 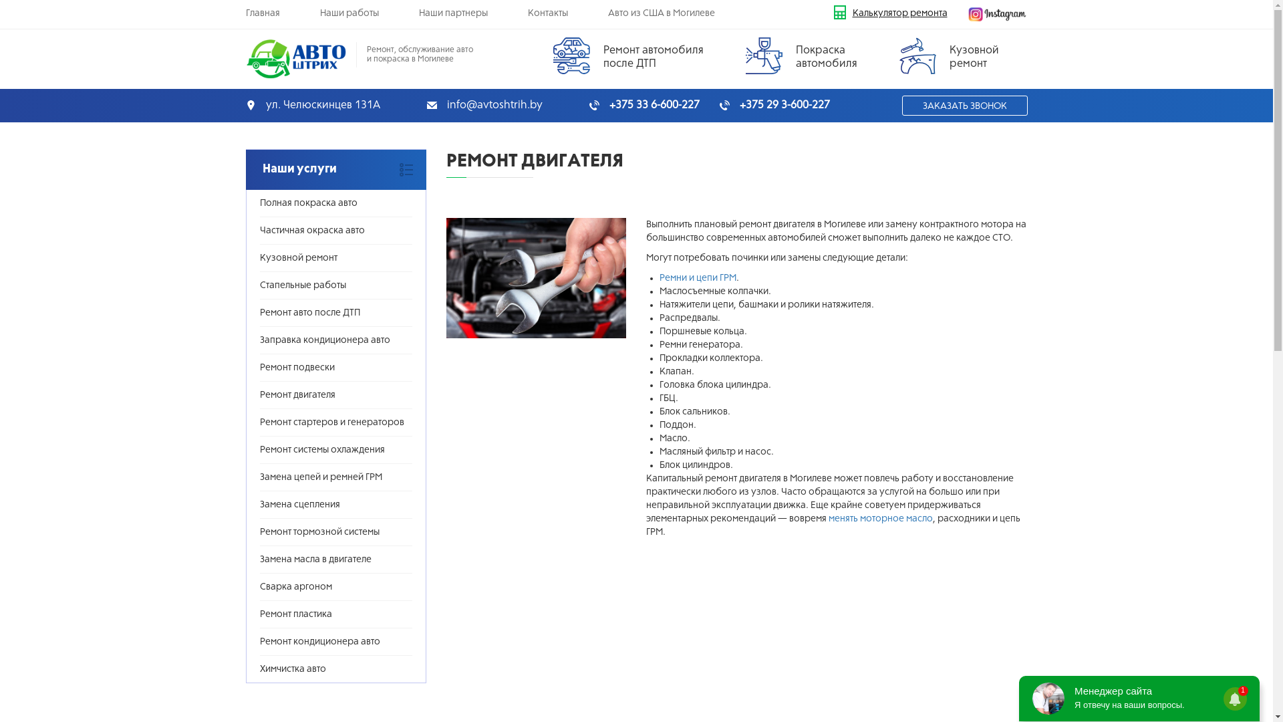 What do you see at coordinates (774, 106) in the screenshot?
I see `+375 29 3-600-227` at bounding box center [774, 106].